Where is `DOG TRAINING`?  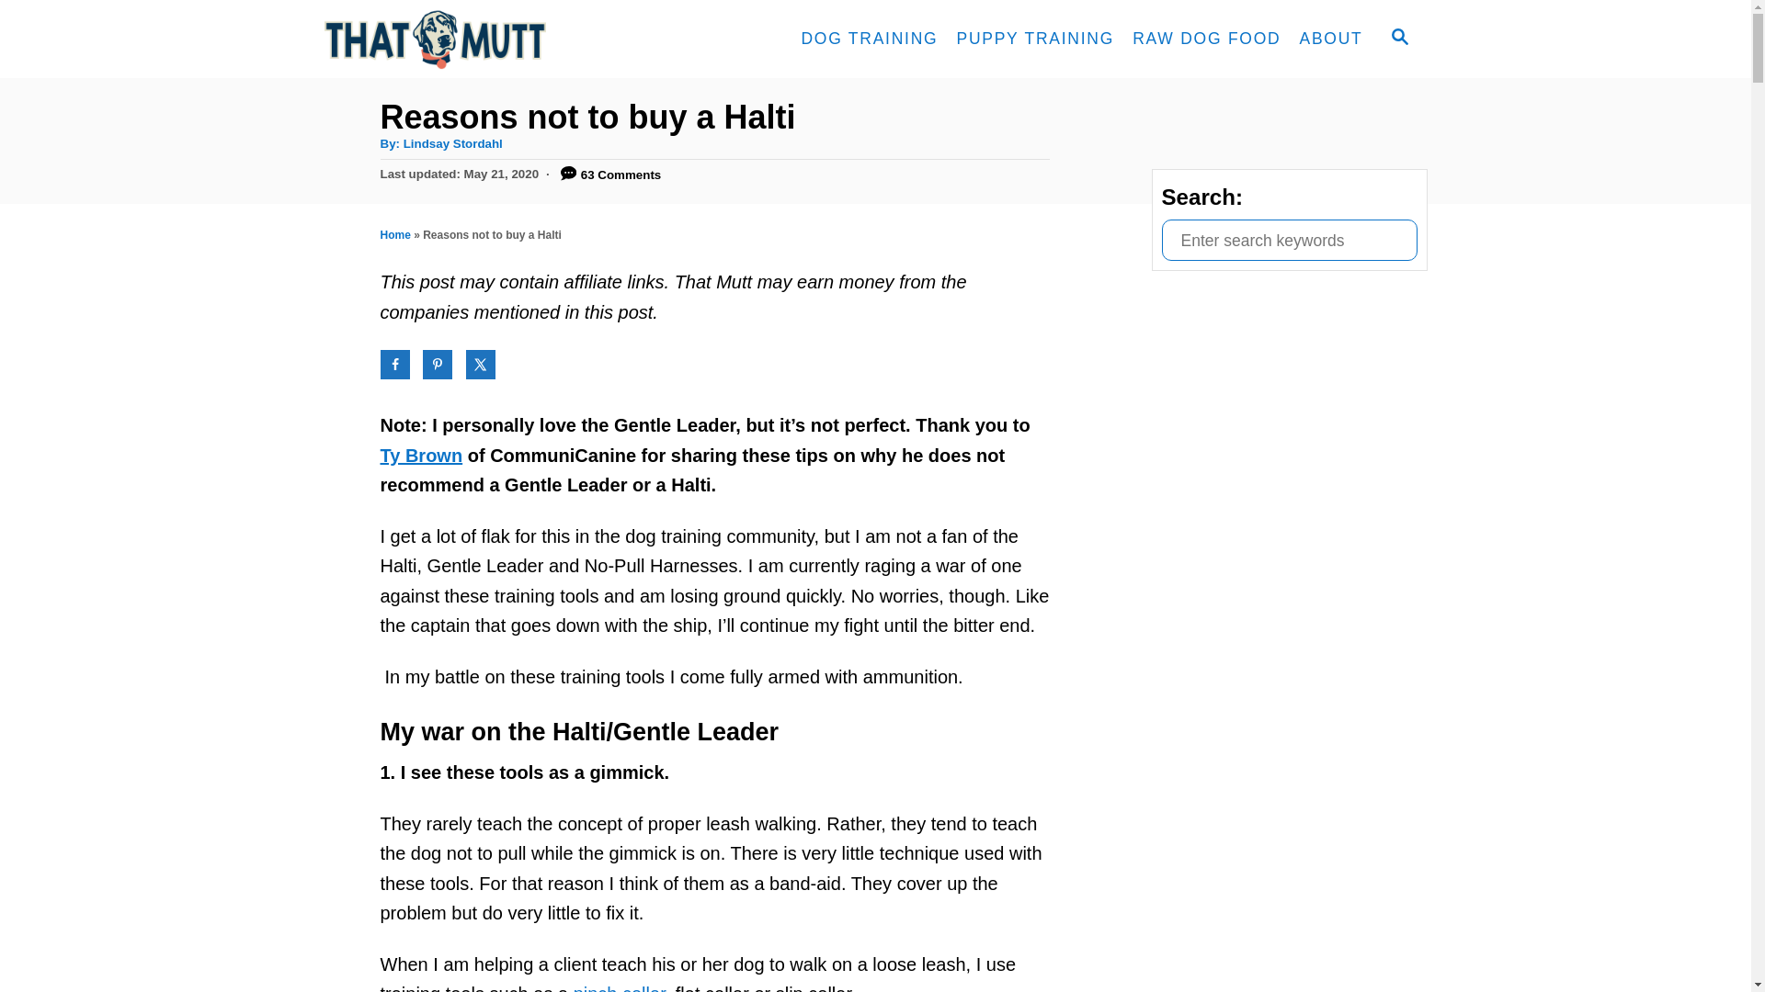 DOG TRAINING is located at coordinates (868, 39).